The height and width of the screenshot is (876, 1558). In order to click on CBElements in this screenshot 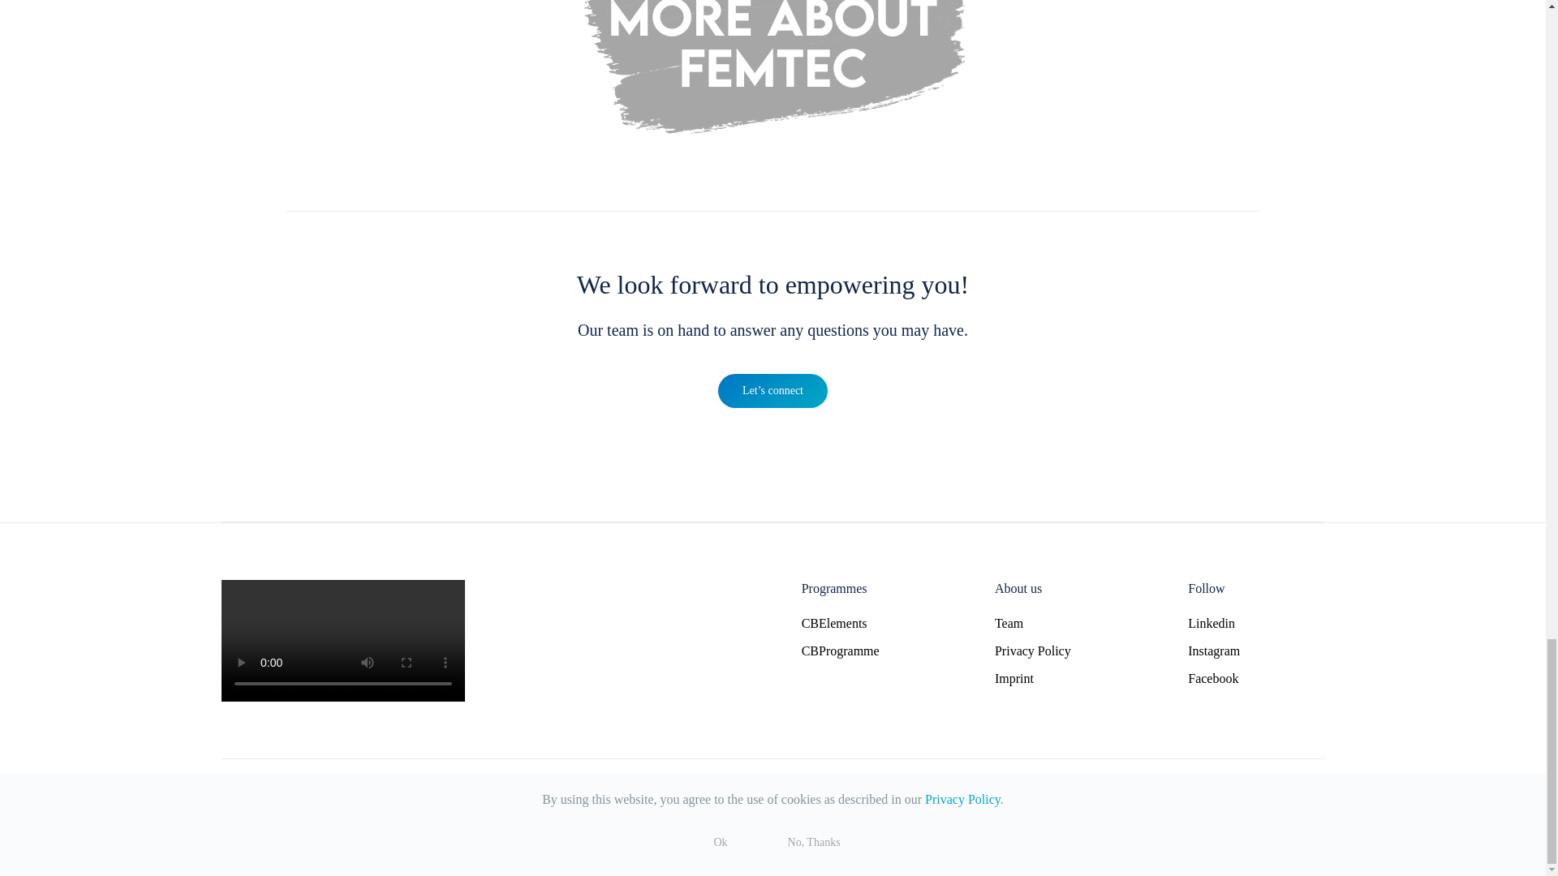, I will do `click(870, 623)`.